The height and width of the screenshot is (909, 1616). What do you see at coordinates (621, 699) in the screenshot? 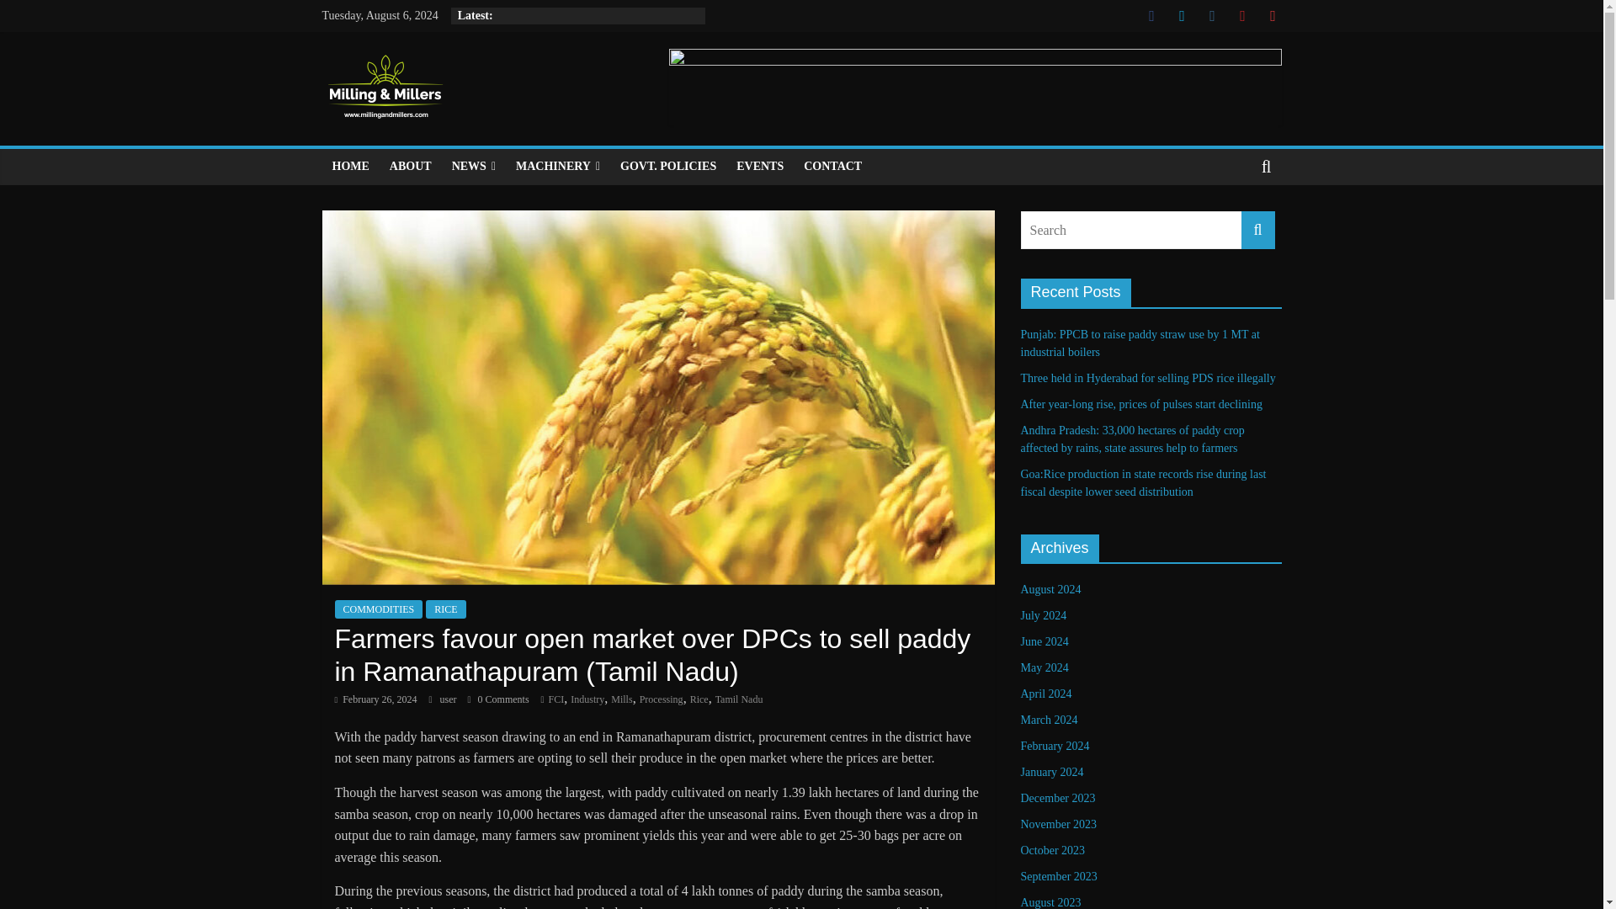
I see `Mills` at bounding box center [621, 699].